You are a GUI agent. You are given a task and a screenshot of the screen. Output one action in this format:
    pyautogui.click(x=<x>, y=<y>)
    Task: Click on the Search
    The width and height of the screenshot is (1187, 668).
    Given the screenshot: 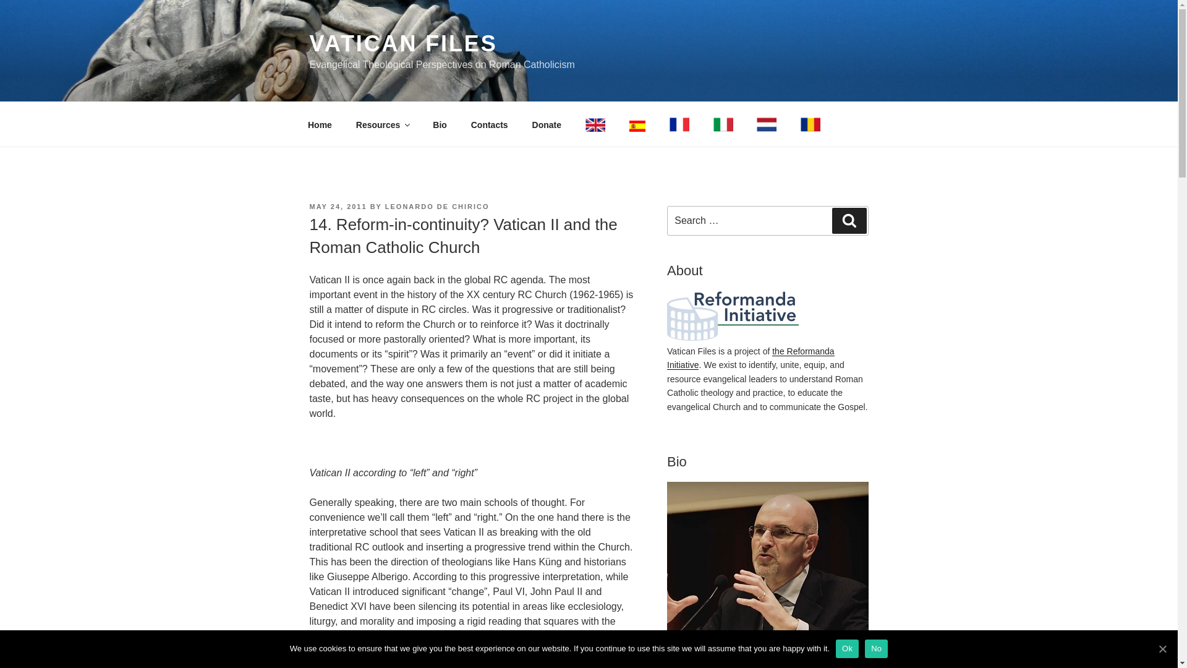 What is the action you would take?
    pyautogui.click(x=849, y=220)
    